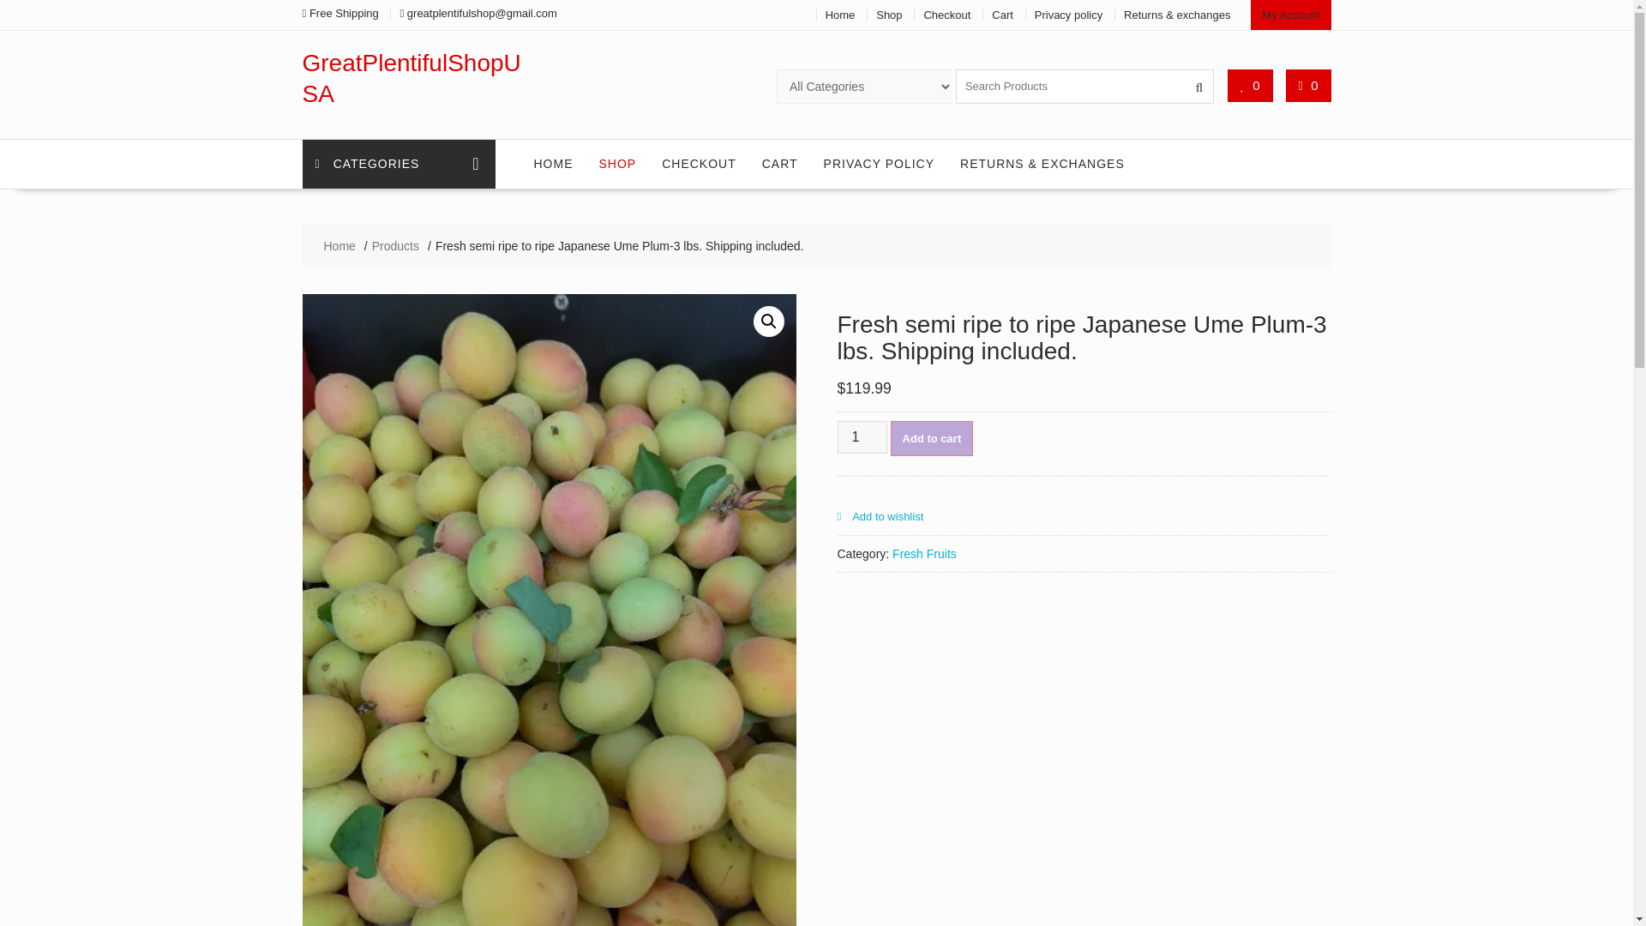 The image size is (1646, 926). Describe the element at coordinates (840, 14) in the screenshot. I see `Home` at that location.